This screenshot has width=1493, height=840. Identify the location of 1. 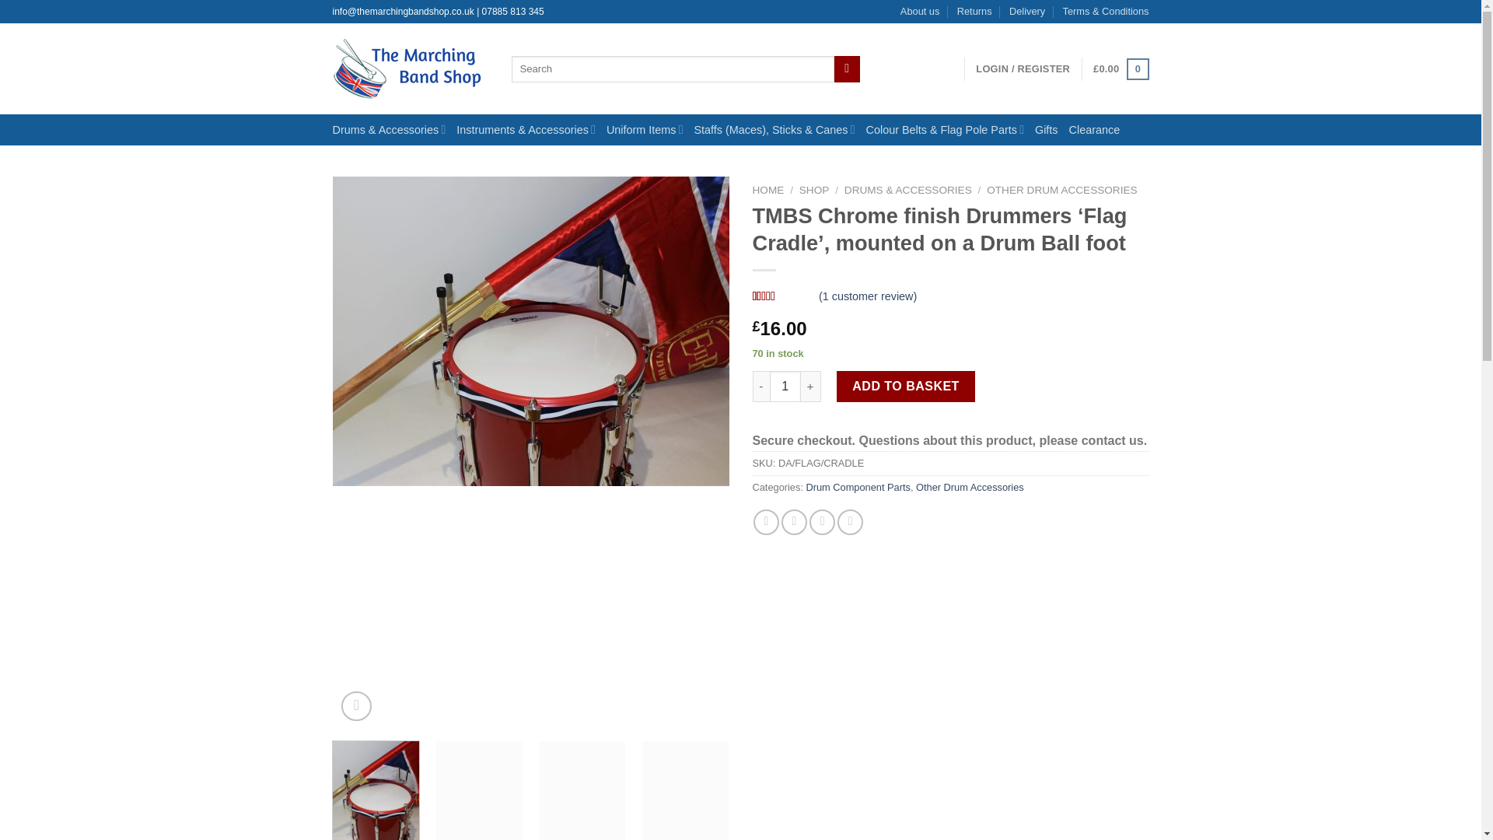
(785, 387).